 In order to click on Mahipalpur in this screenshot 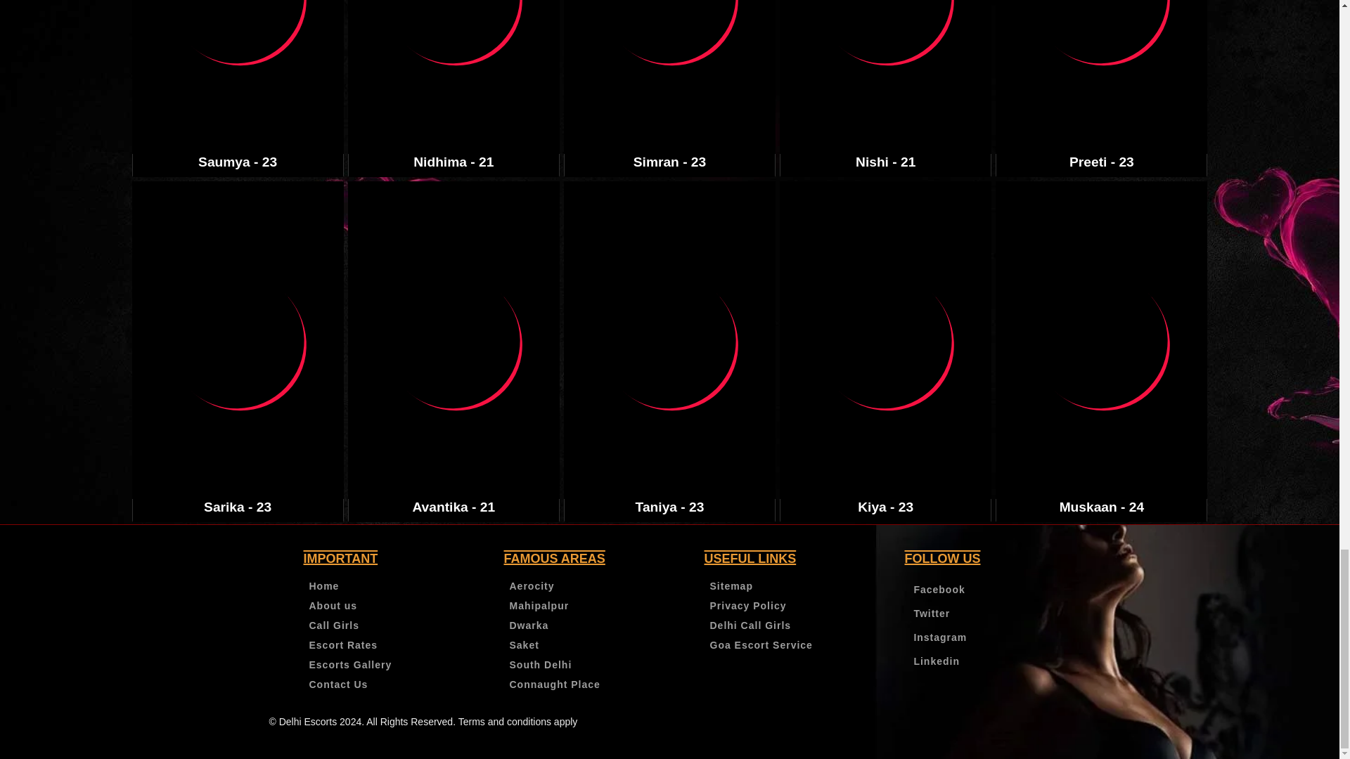, I will do `click(539, 606)`.